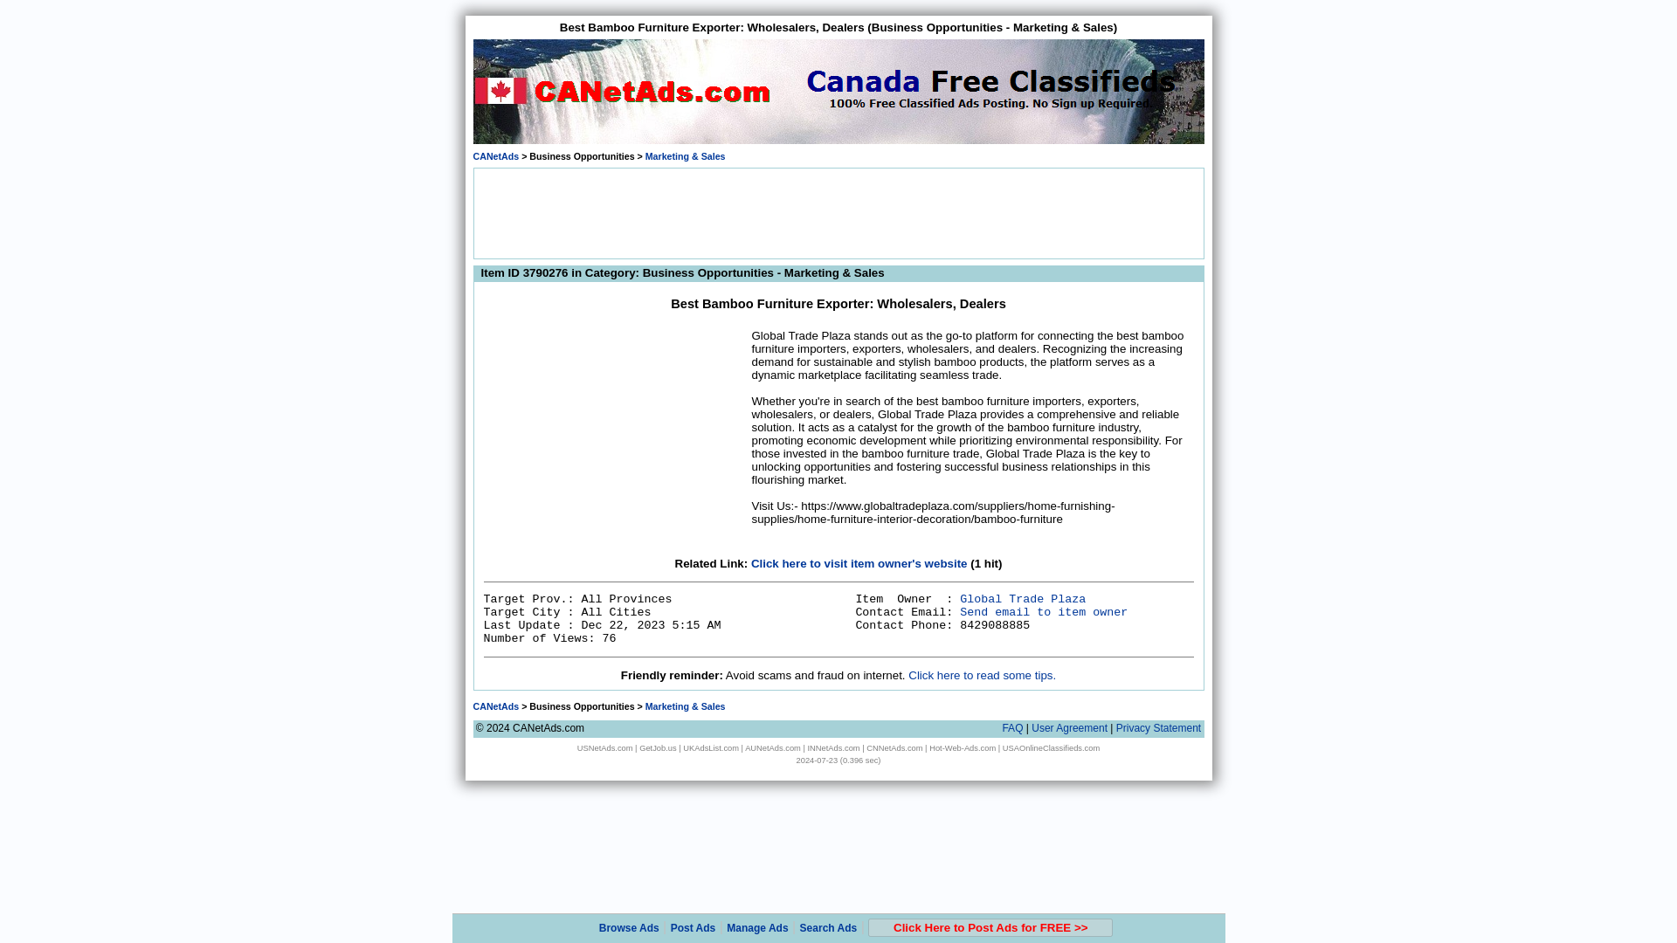 This screenshot has height=943, width=1677. Describe the element at coordinates (1022, 599) in the screenshot. I see `Global Trade Plaza` at that location.